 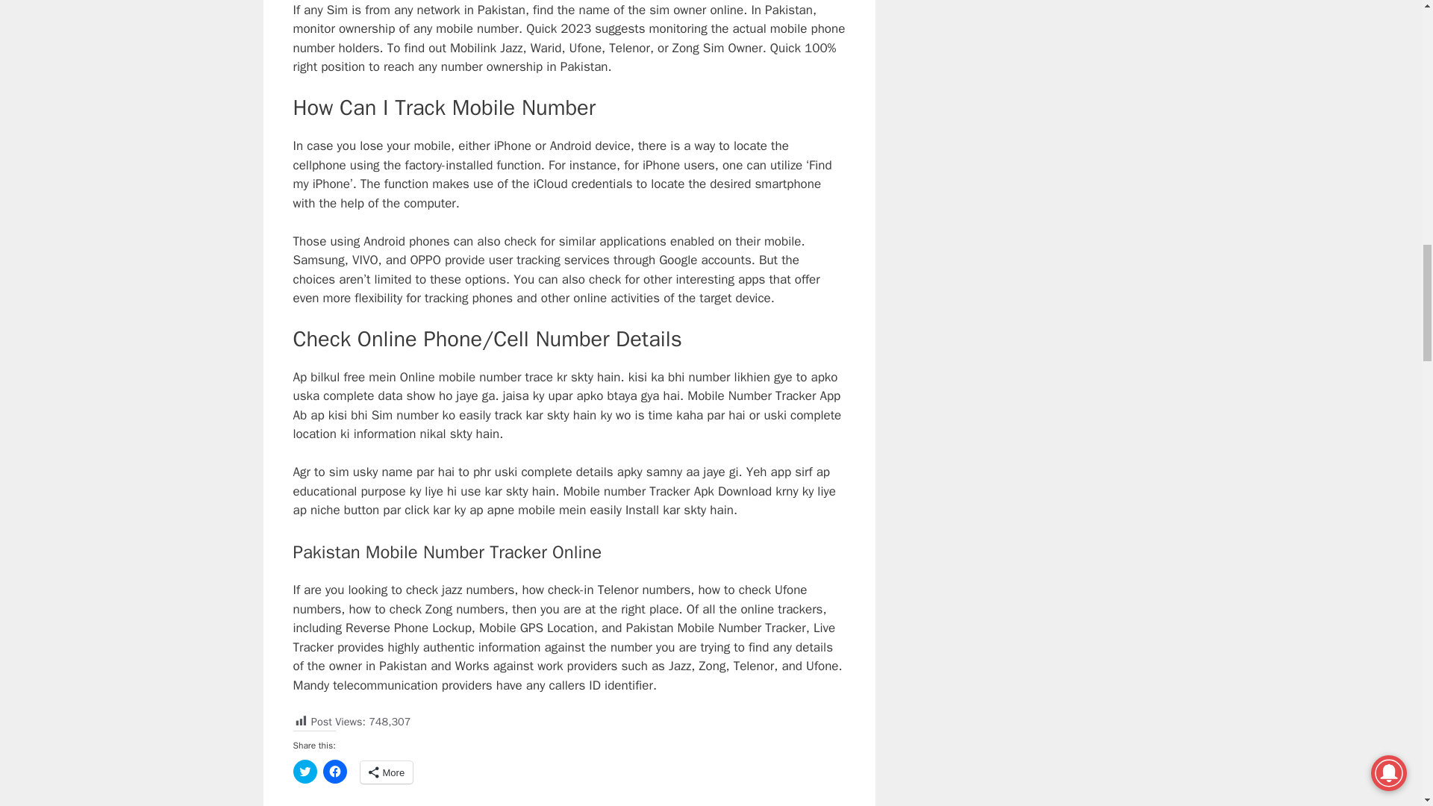 I want to click on Click to share on Twitter, so click(x=305, y=772).